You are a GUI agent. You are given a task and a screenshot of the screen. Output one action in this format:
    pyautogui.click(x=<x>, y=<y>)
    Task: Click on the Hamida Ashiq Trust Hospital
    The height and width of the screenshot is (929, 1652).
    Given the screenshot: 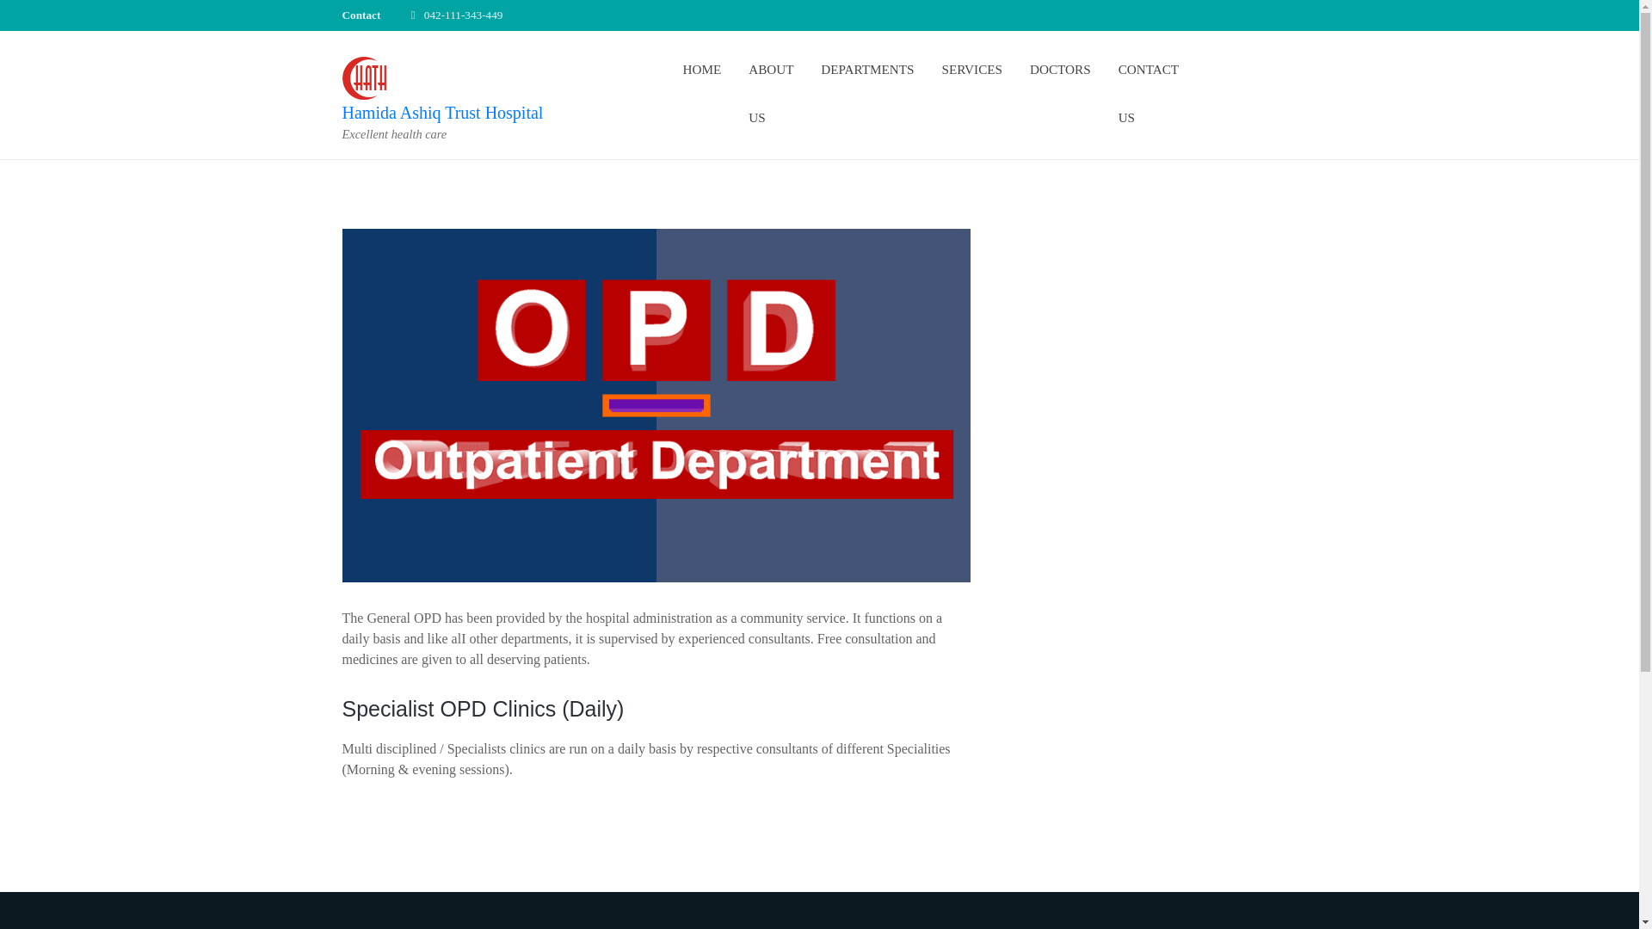 What is the action you would take?
    pyautogui.click(x=442, y=112)
    